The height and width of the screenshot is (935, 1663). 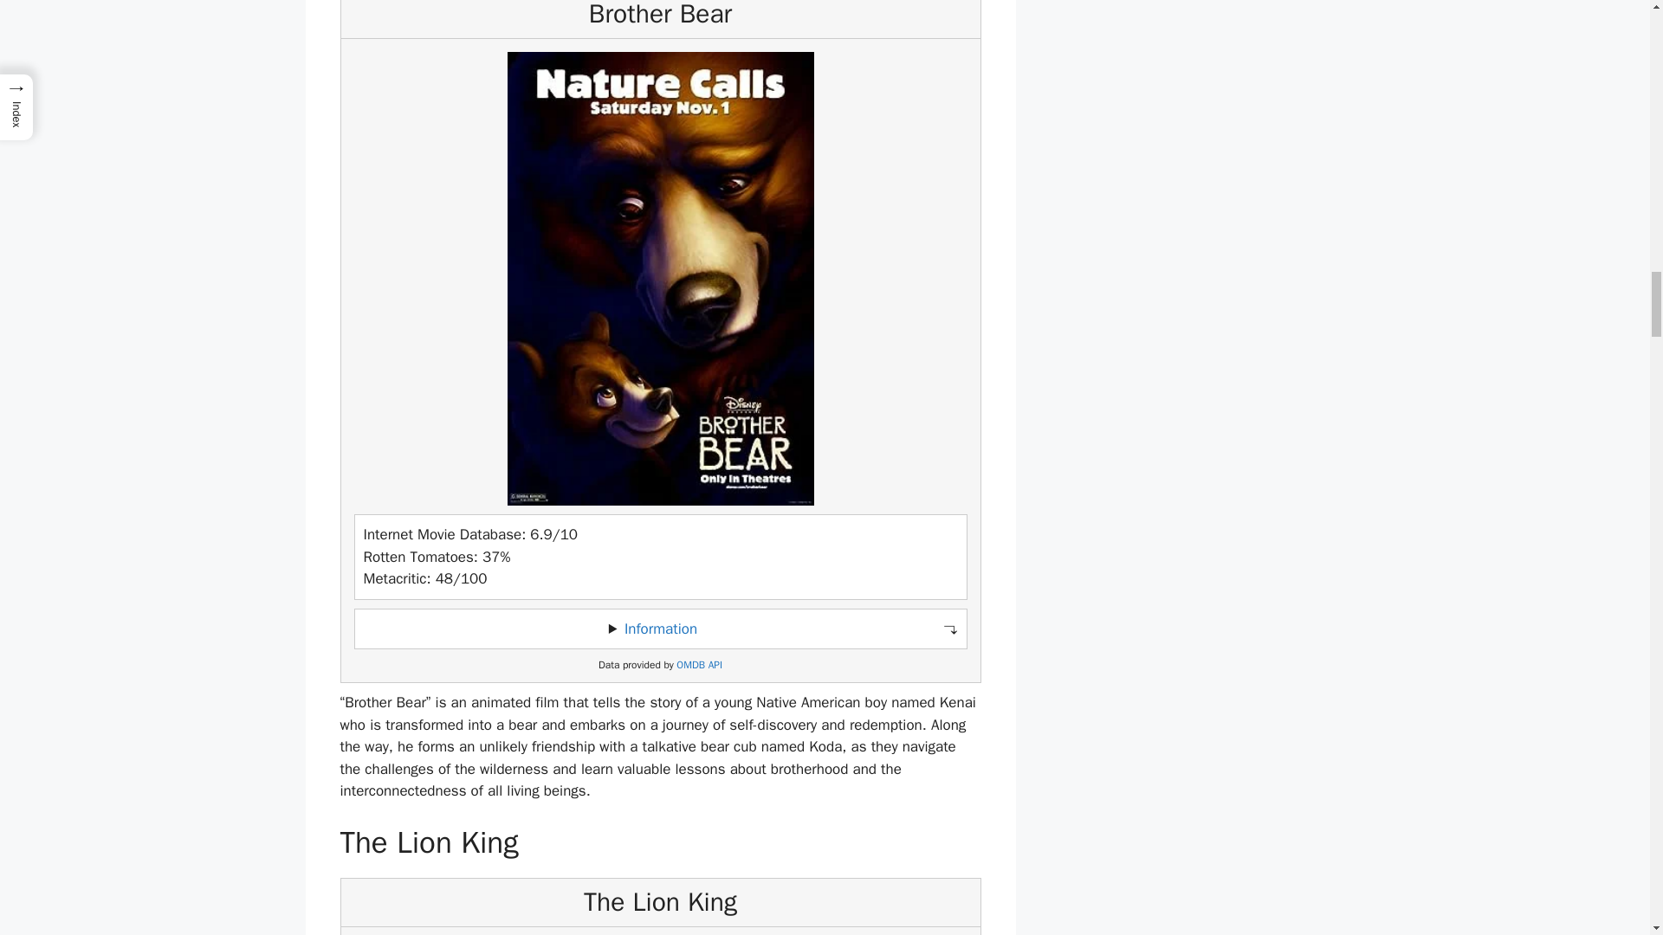 I want to click on Information, so click(x=660, y=629).